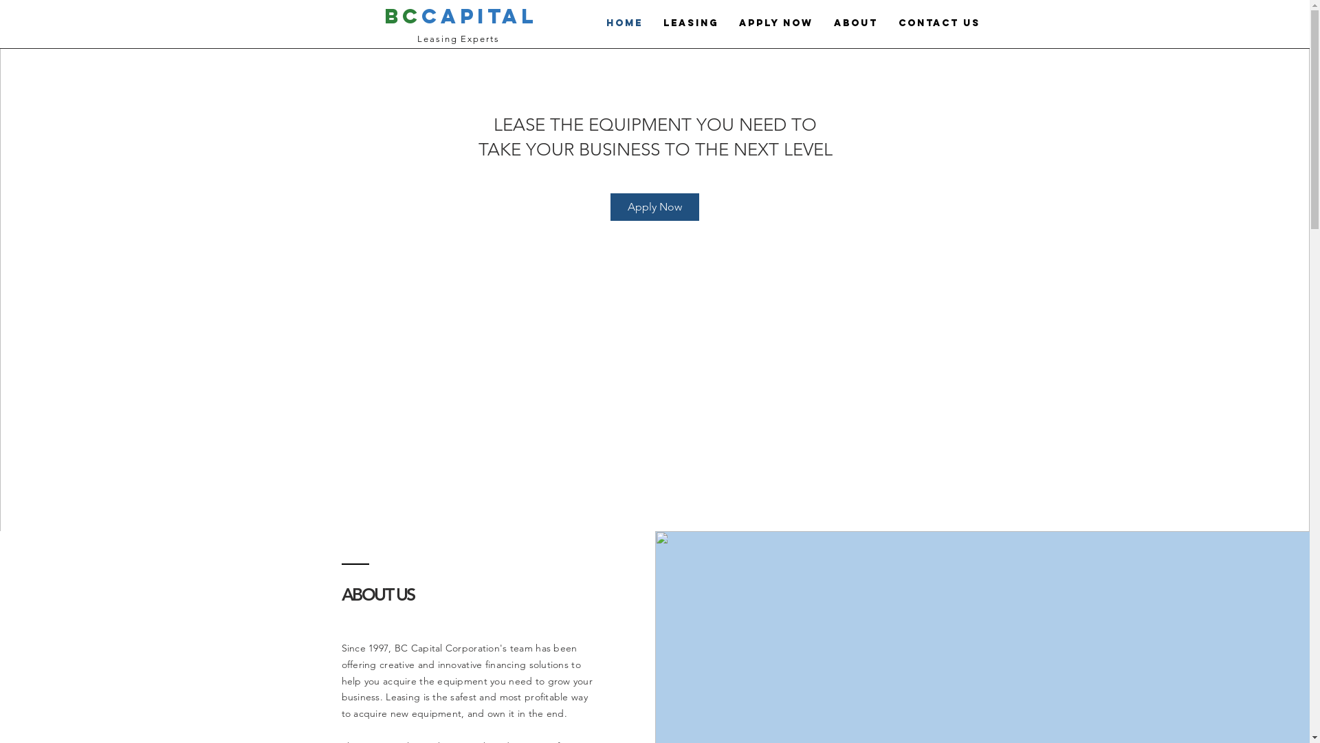 The image size is (1320, 743). Describe the element at coordinates (460, 17) in the screenshot. I see `BCCapital` at that location.